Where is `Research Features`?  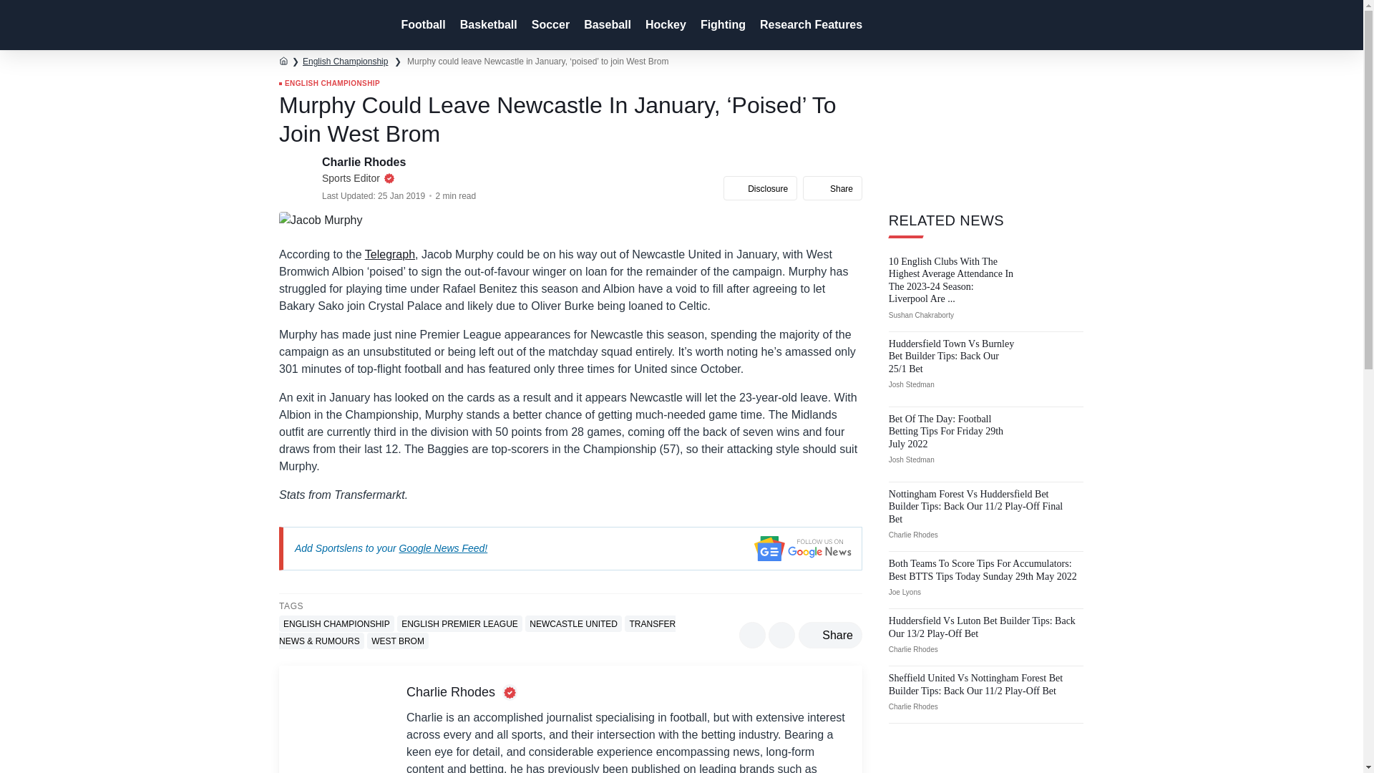
Research Features is located at coordinates (810, 25).